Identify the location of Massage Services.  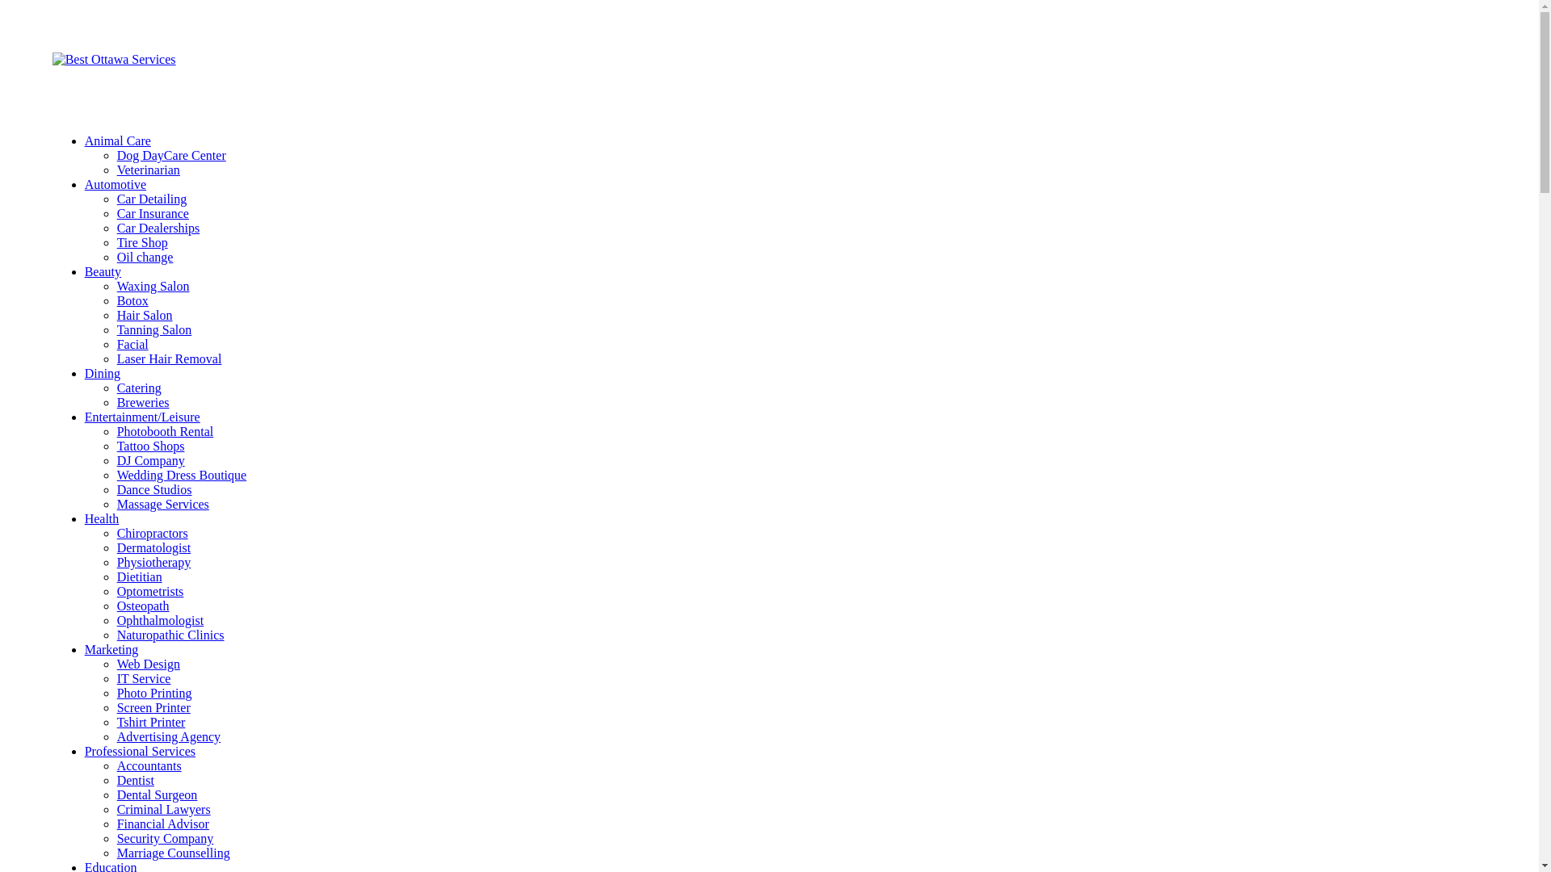
(163, 504).